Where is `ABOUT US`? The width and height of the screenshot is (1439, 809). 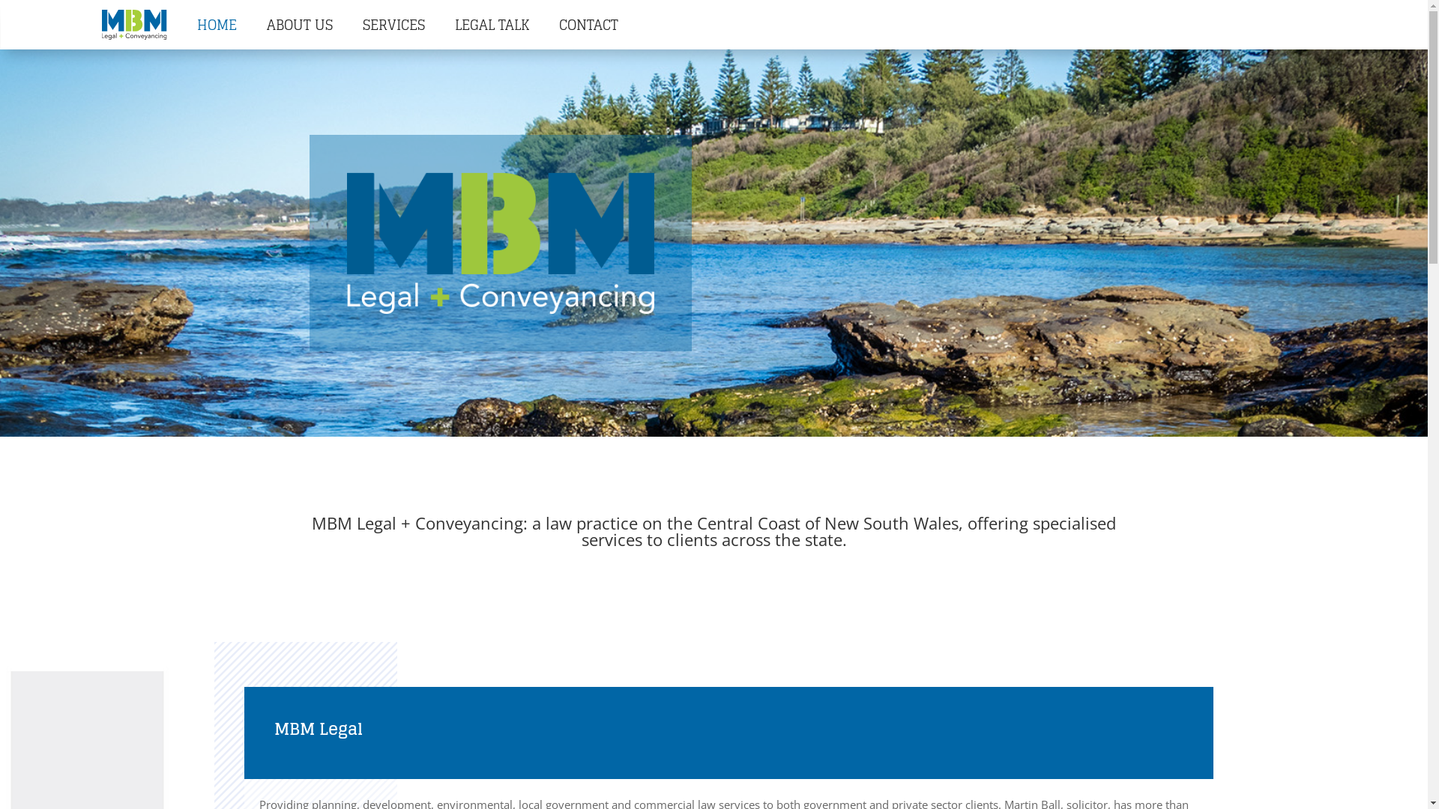
ABOUT US is located at coordinates (300, 25).